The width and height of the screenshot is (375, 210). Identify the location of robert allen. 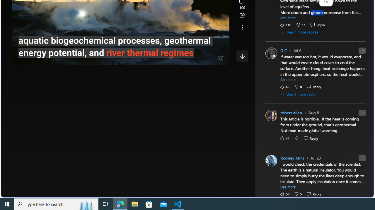
(291, 113).